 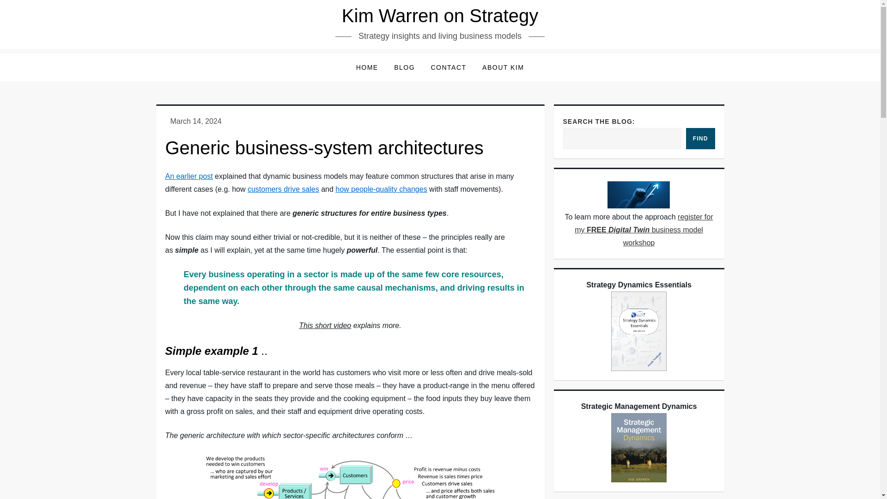 What do you see at coordinates (404, 67) in the screenshot?
I see `BLOG` at bounding box center [404, 67].